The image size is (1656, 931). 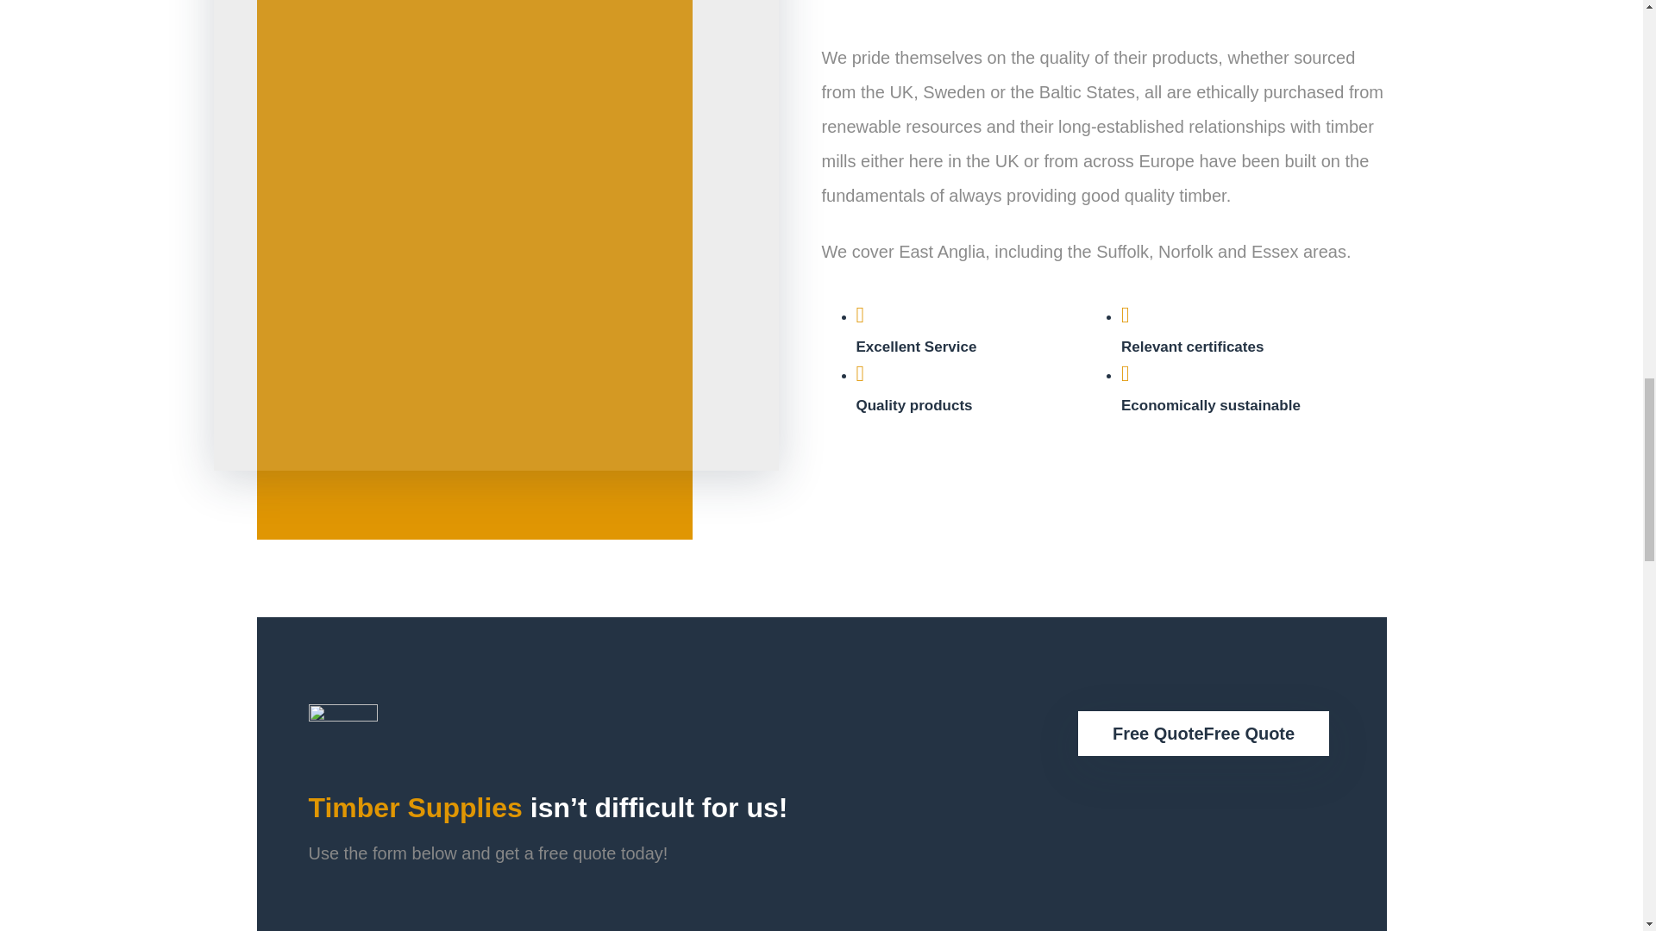 What do you see at coordinates (1203, 733) in the screenshot?
I see `Contact` at bounding box center [1203, 733].